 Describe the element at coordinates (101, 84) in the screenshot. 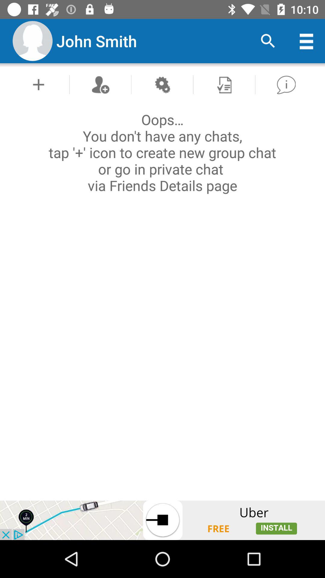

I see `add friend button` at that location.